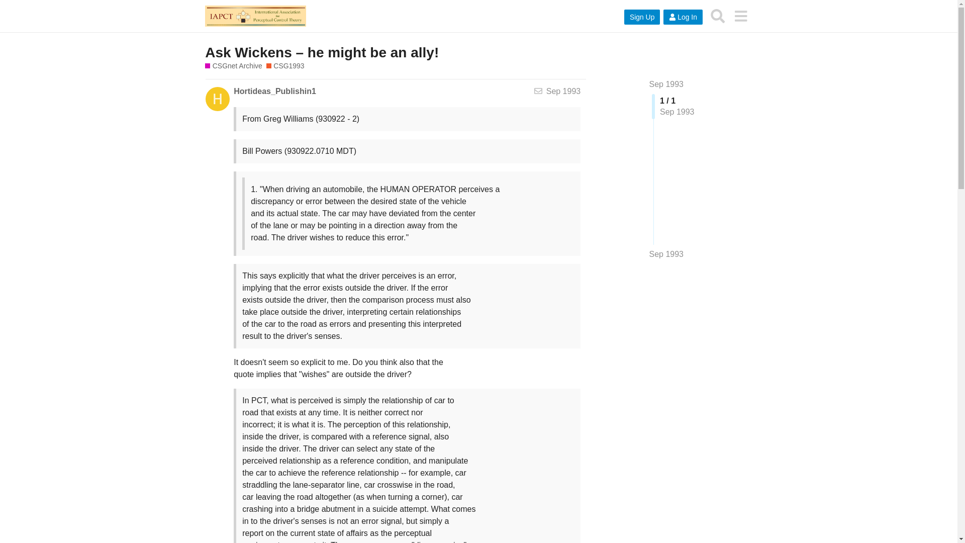  What do you see at coordinates (683, 17) in the screenshot?
I see `Log In` at bounding box center [683, 17].